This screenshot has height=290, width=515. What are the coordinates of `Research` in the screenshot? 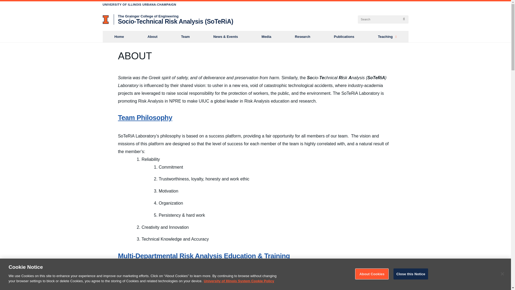 It's located at (303, 37).